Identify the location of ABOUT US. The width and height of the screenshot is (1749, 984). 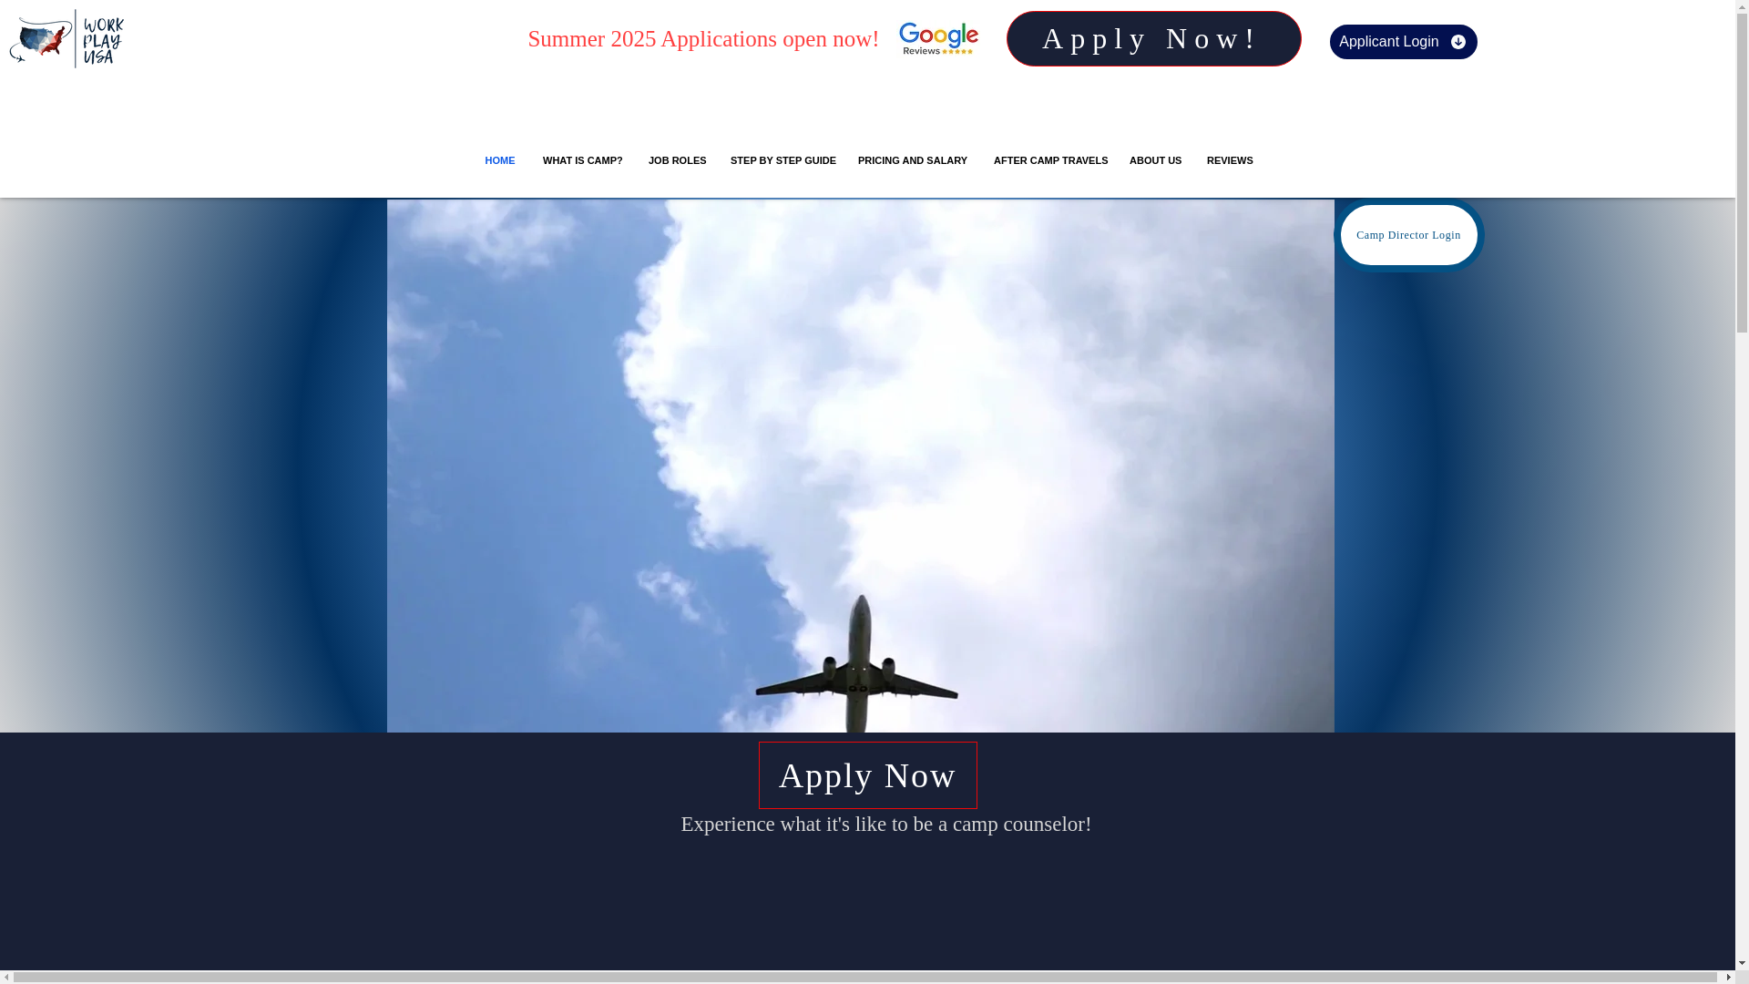
(1153, 160).